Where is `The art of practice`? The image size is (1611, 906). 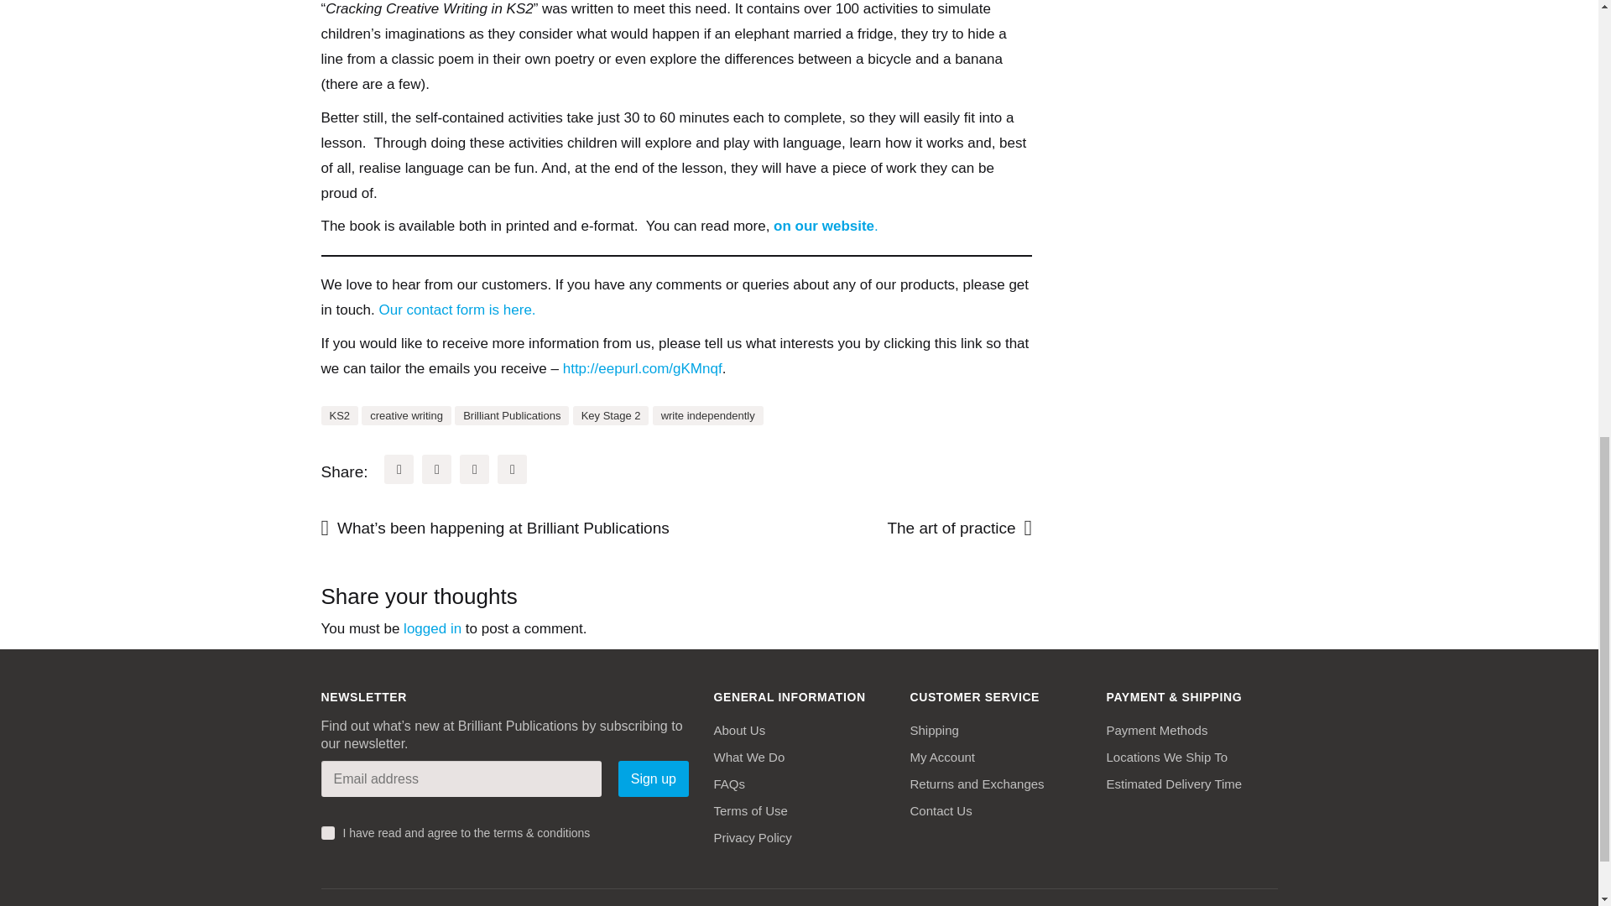 The art of practice is located at coordinates (918, 528).